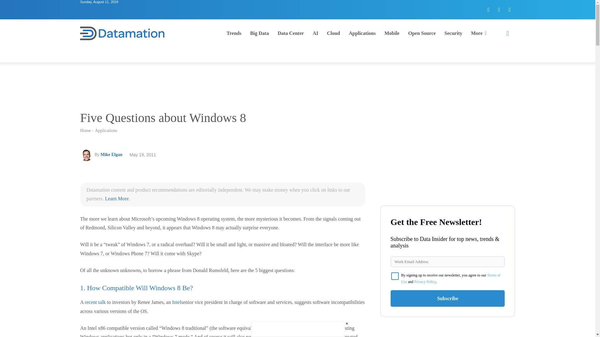  What do you see at coordinates (395, 276) in the screenshot?
I see `on` at bounding box center [395, 276].